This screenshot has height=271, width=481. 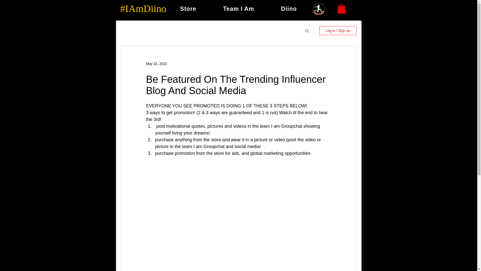 I want to click on Diino, so click(x=289, y=9).